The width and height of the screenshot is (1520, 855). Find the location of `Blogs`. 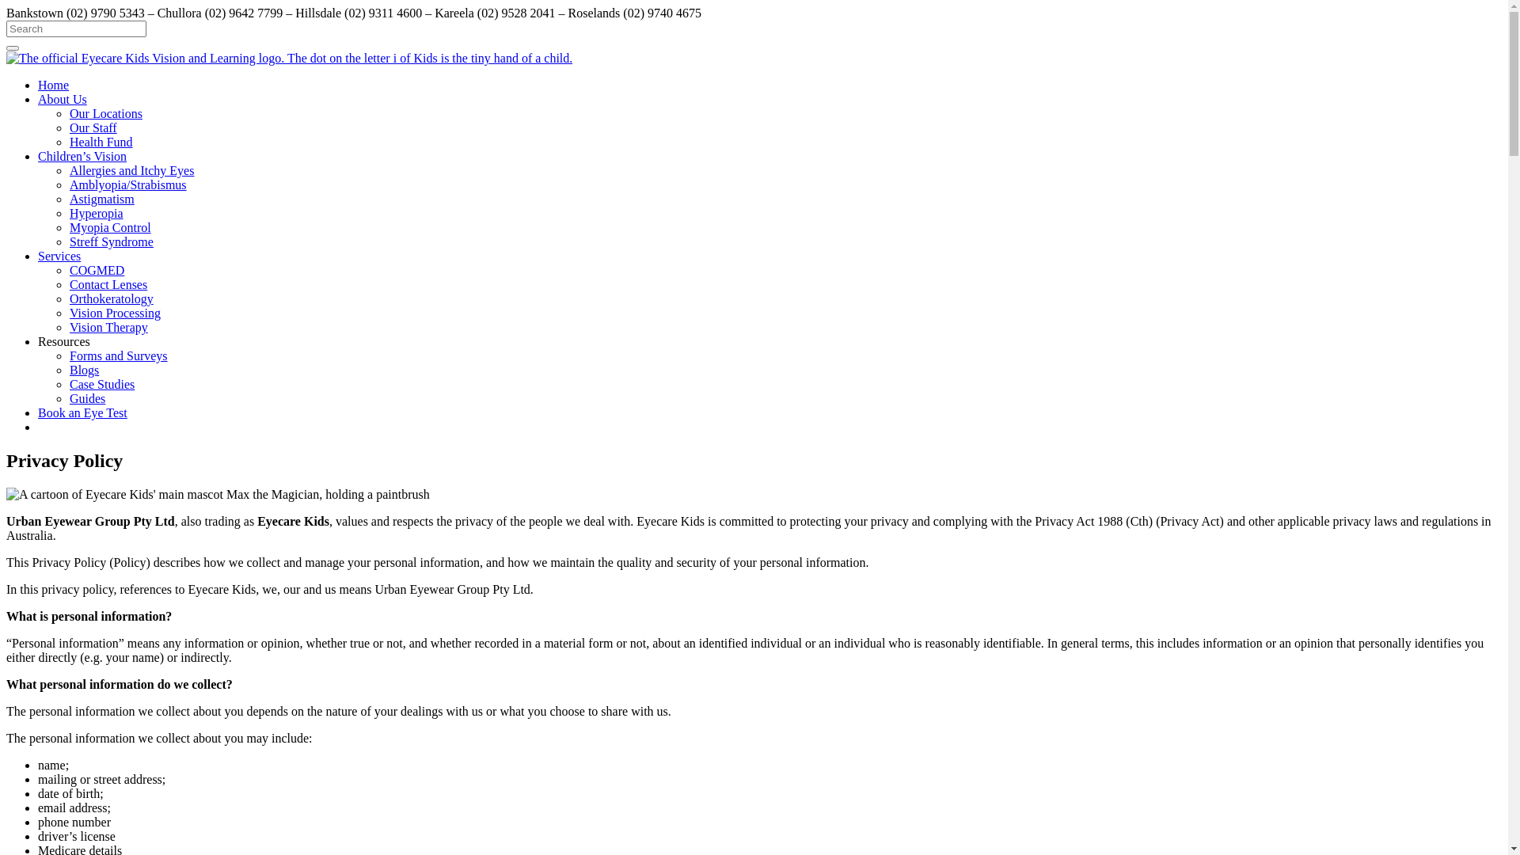

Blogs is located at coordinates (84, 423).